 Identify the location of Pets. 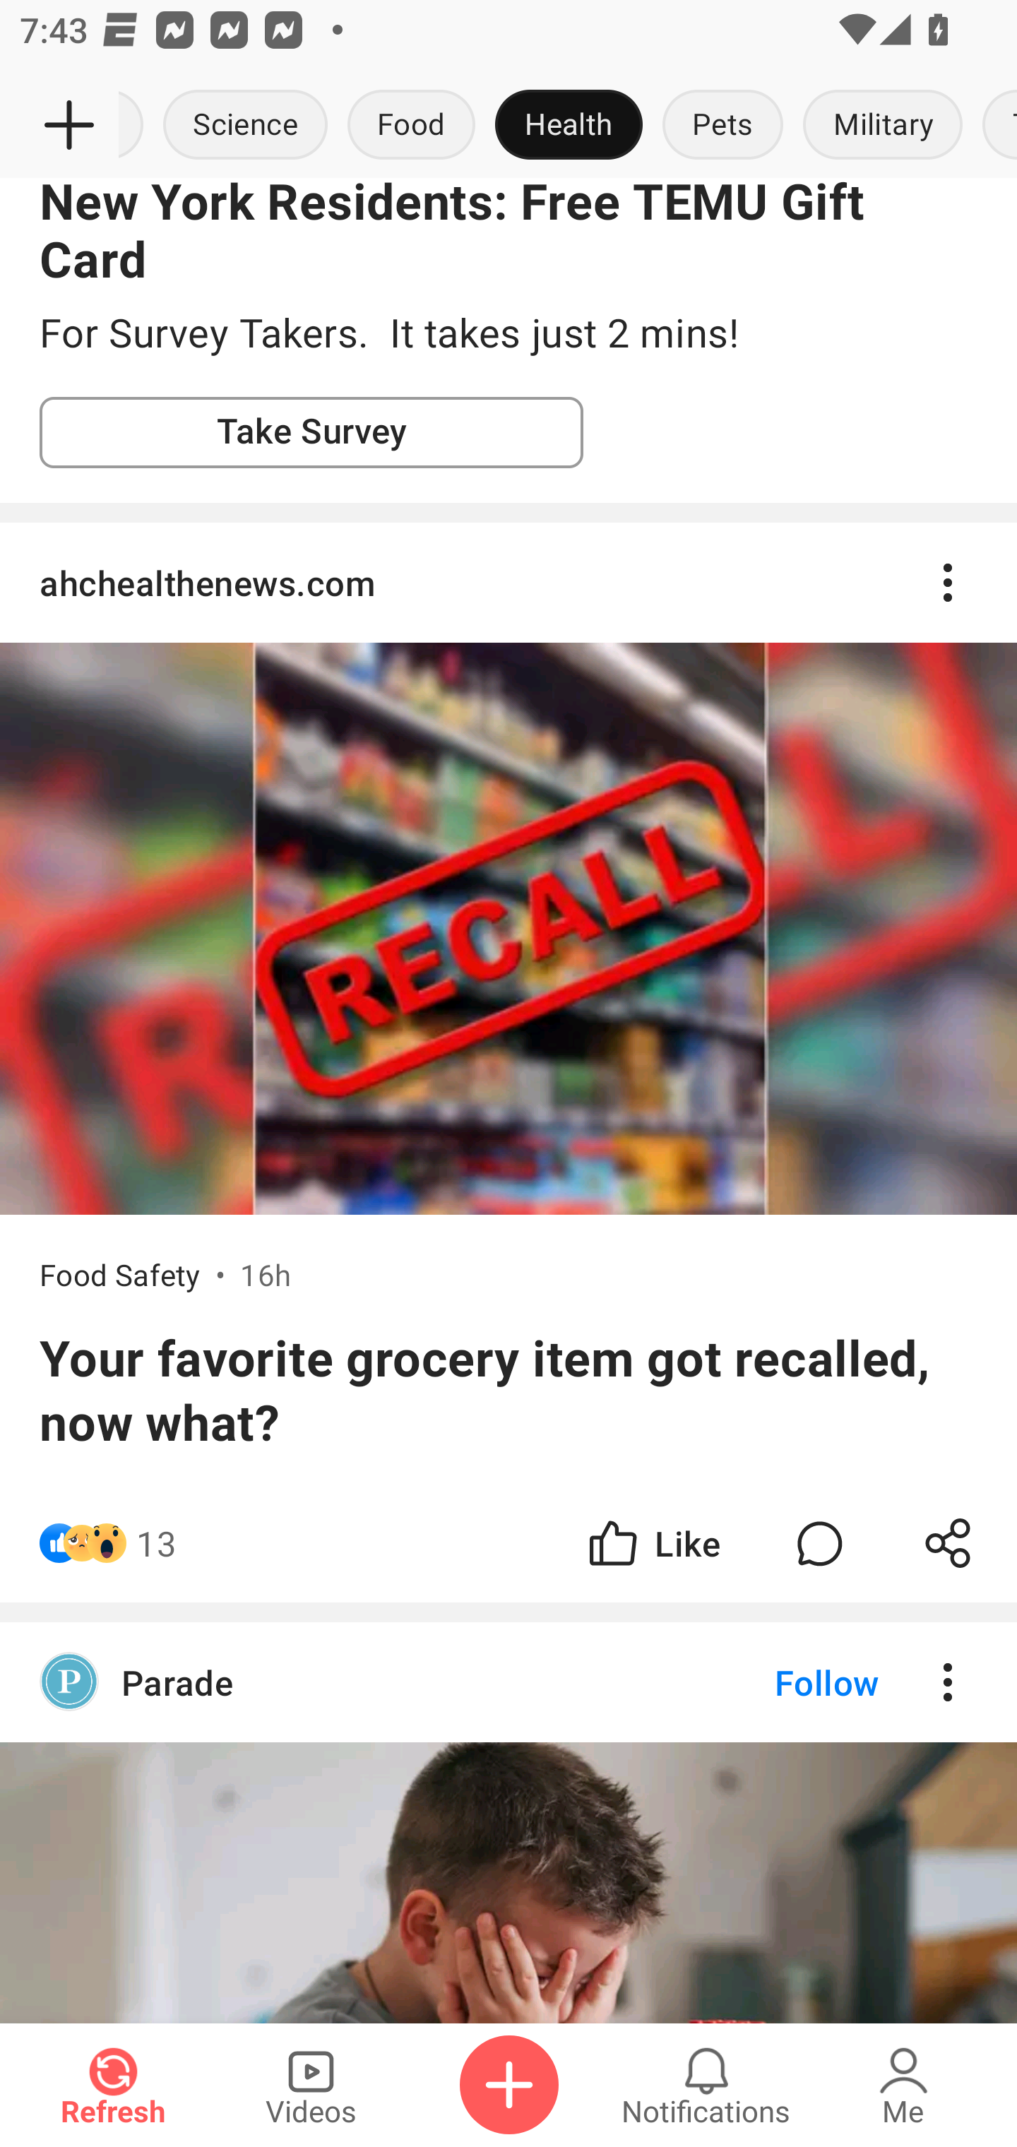
(723, 126).